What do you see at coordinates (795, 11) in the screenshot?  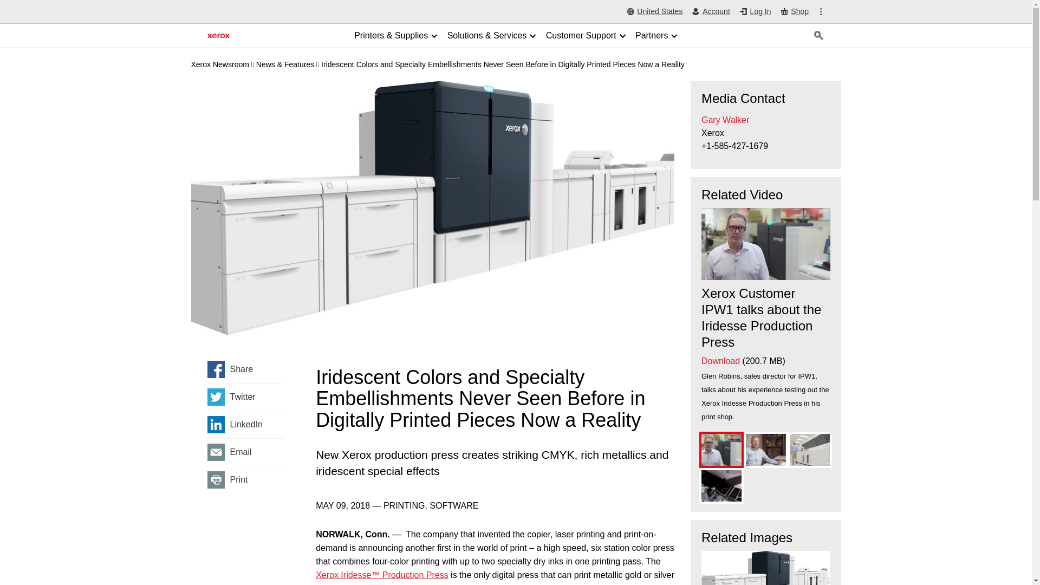 I see `Shop` at bounding box center [795, 11].